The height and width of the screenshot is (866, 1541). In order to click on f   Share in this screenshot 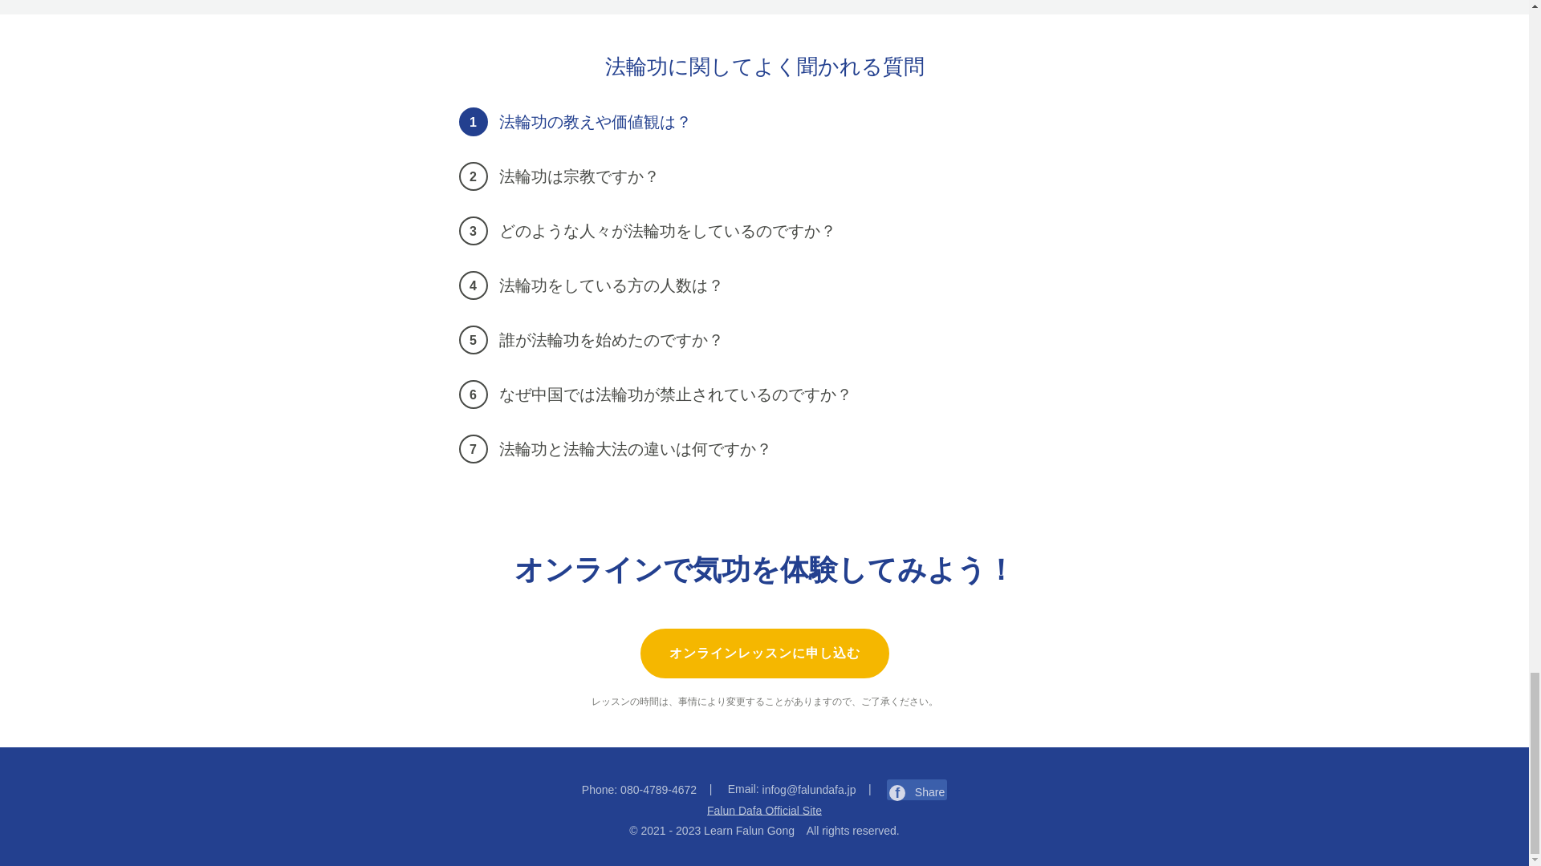, I will do `click(917, 791)`.